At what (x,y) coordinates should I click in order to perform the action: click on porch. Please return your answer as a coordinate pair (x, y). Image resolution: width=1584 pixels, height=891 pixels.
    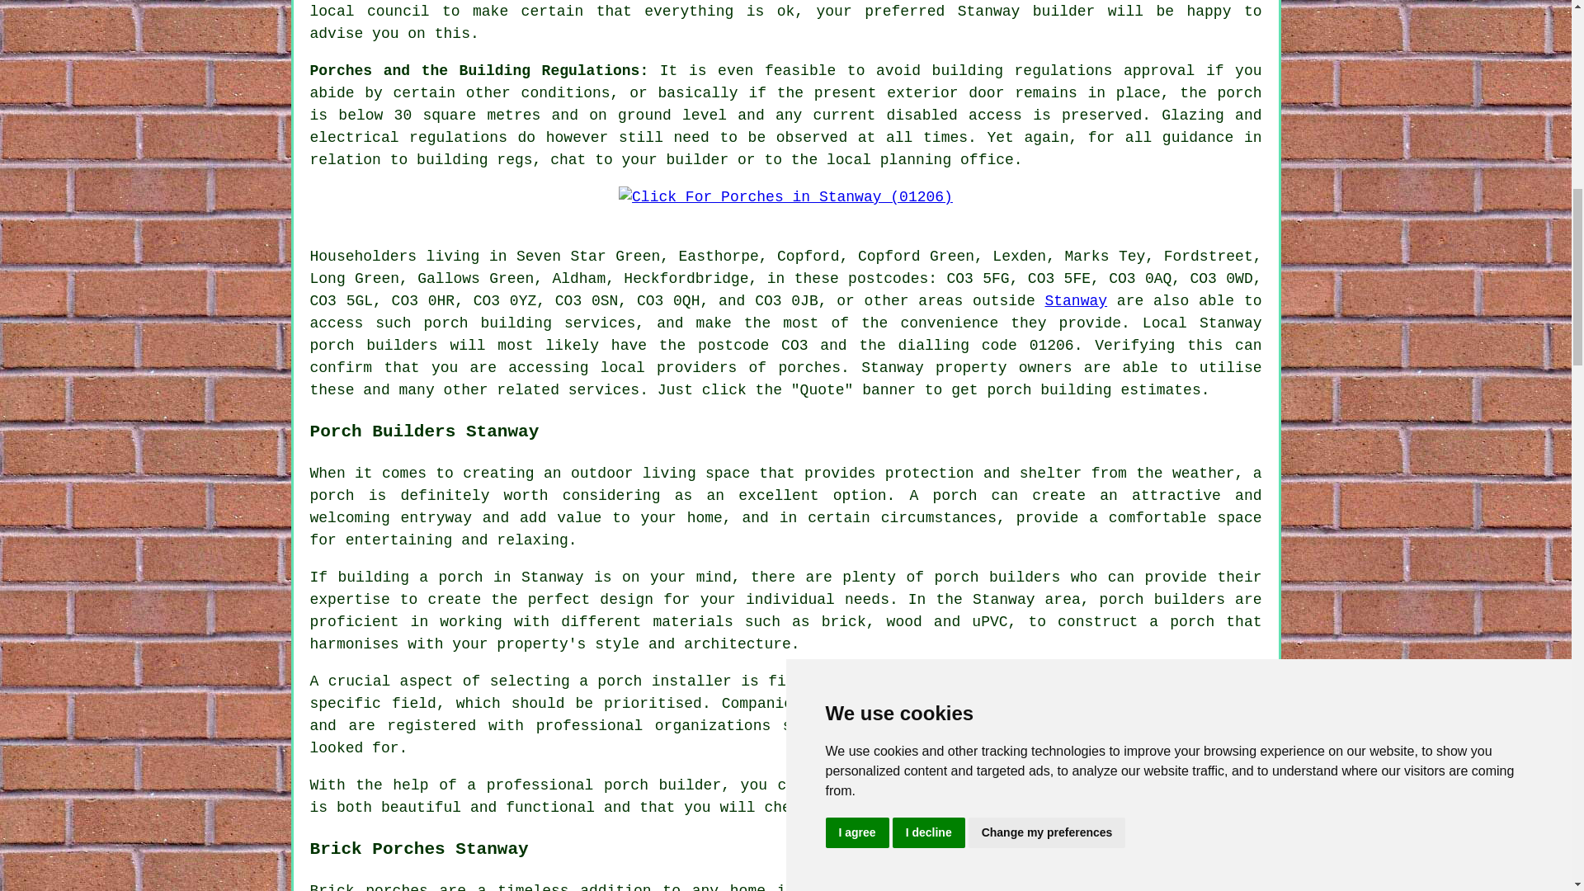
    Looking at the image, I should click on (1008, 389).